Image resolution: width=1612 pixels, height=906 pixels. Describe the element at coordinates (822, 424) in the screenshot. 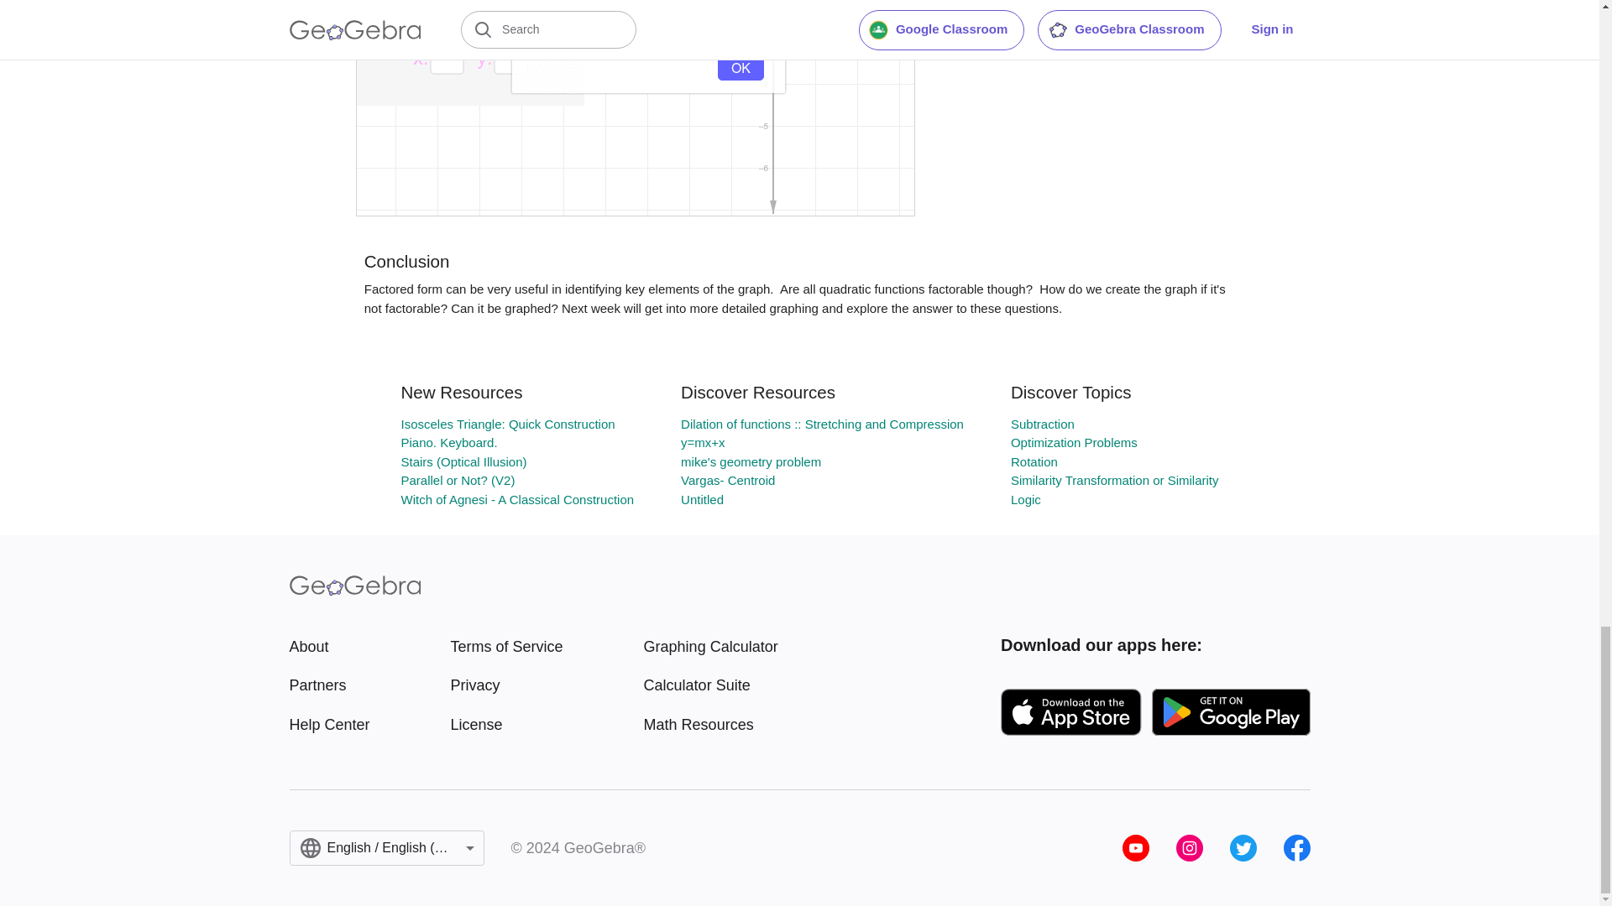

I see `Dilation of functions :: Stretching and Compression` at that location.